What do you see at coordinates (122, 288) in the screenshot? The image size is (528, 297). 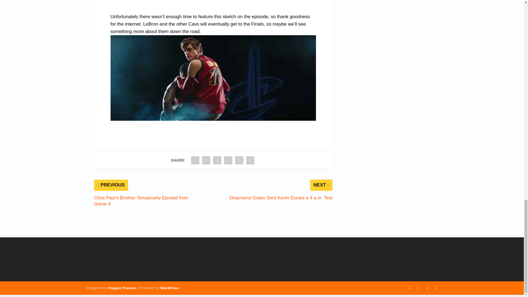 I see `Premium WordPress Themes` at bounding box center [122, 288].